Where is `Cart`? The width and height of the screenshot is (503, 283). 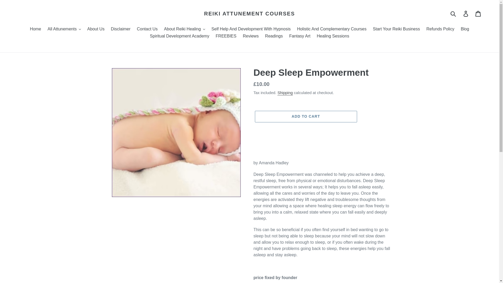 Cart is located at coordinates (478, 14).